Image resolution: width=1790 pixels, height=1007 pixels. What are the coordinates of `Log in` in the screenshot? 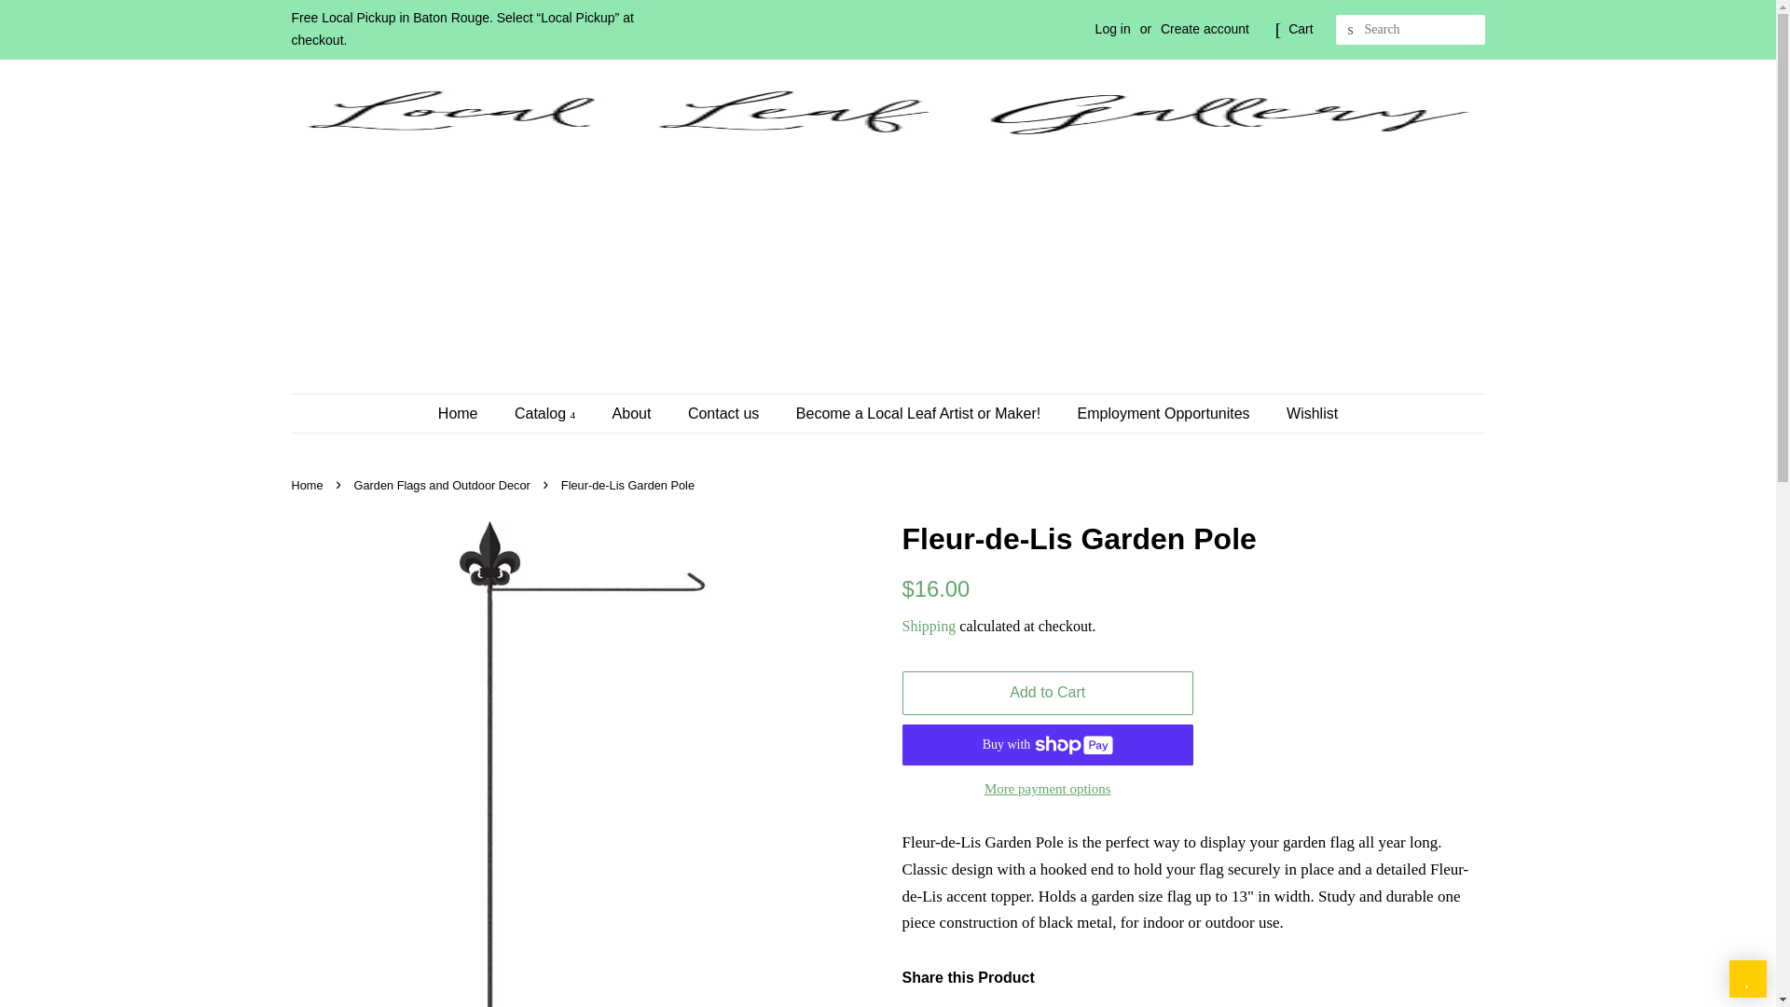 It's located at (1113, 28).